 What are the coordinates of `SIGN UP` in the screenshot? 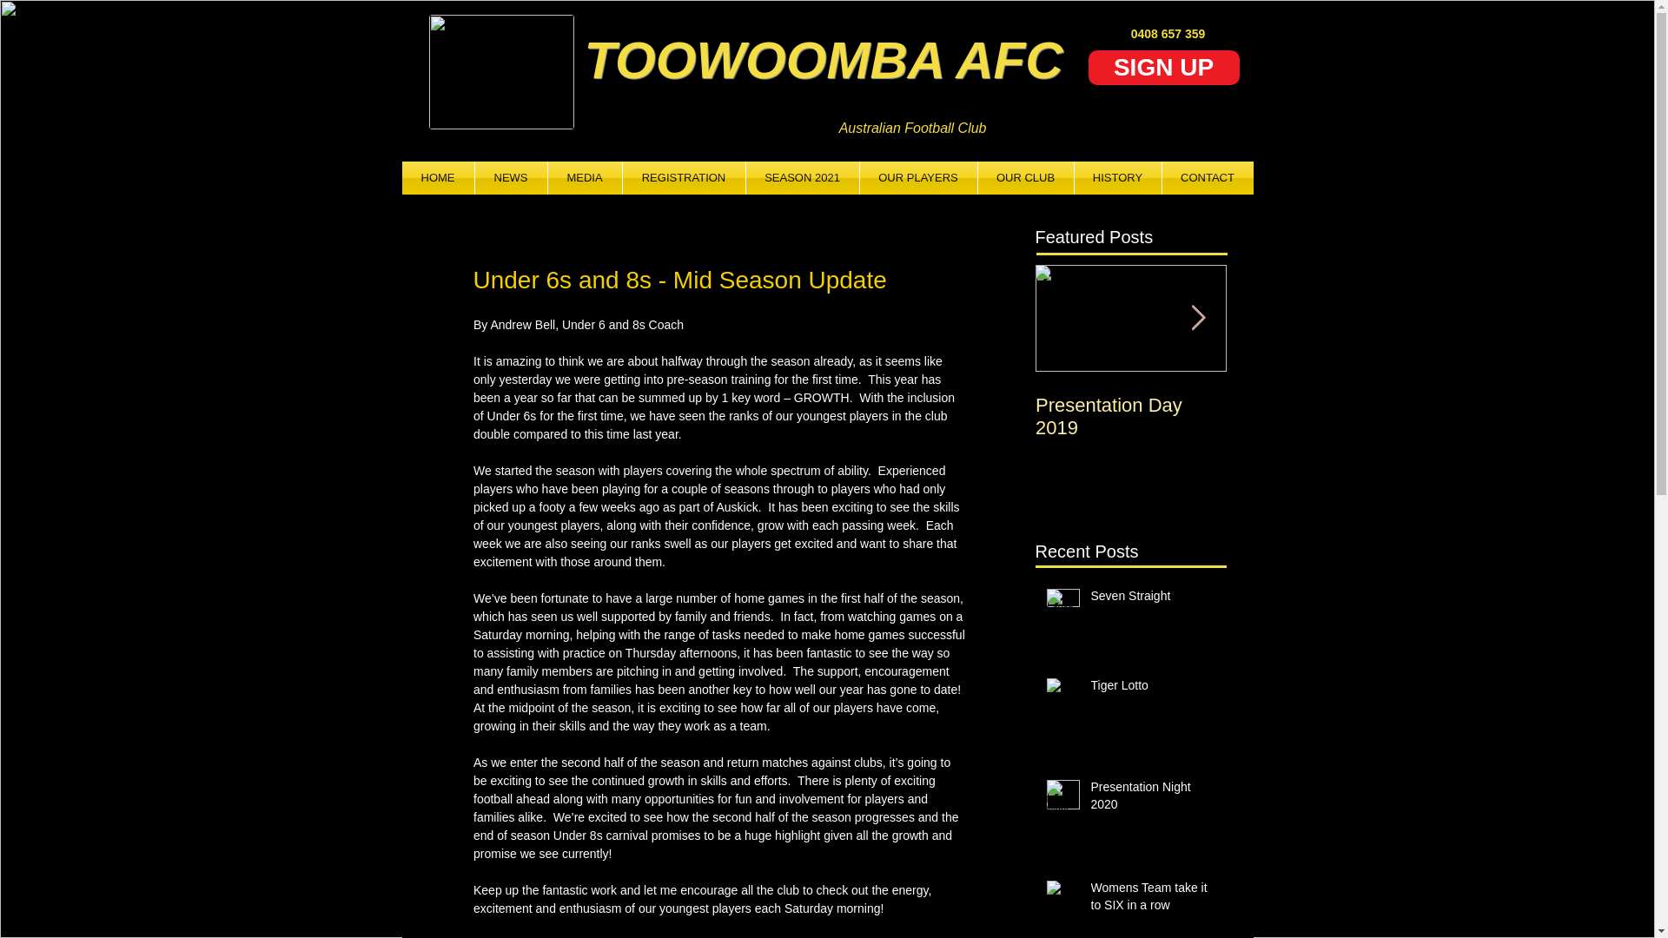 It's located at (1162, 68).